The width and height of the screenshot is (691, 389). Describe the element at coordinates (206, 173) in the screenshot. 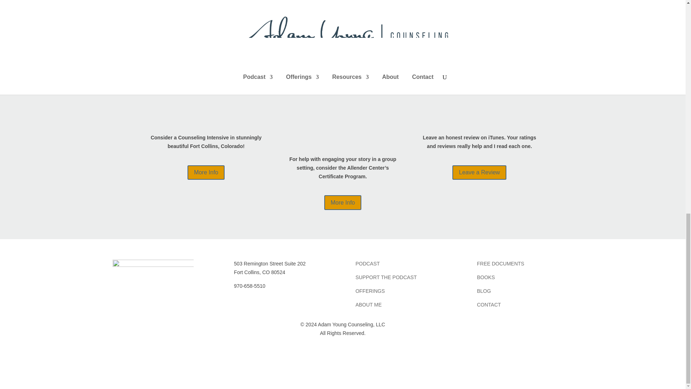

I see `More Info` at that location.